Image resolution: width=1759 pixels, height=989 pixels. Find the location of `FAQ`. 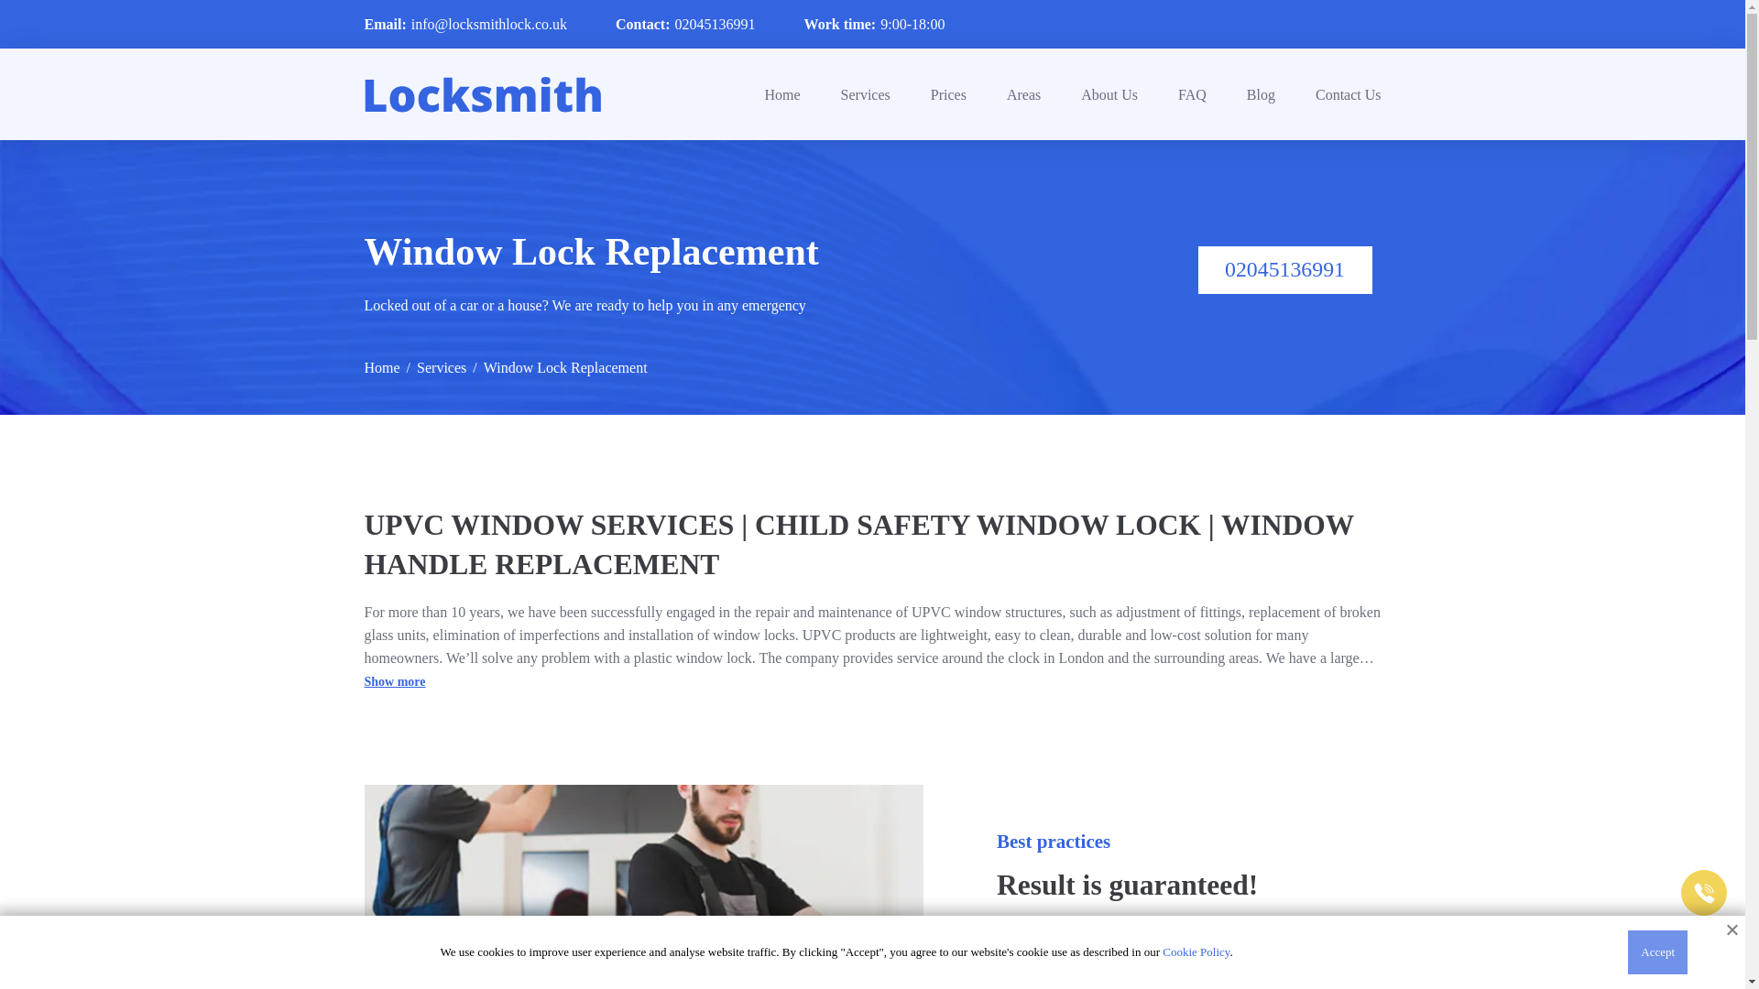

FAQ is located at coordinates (1193, 95).